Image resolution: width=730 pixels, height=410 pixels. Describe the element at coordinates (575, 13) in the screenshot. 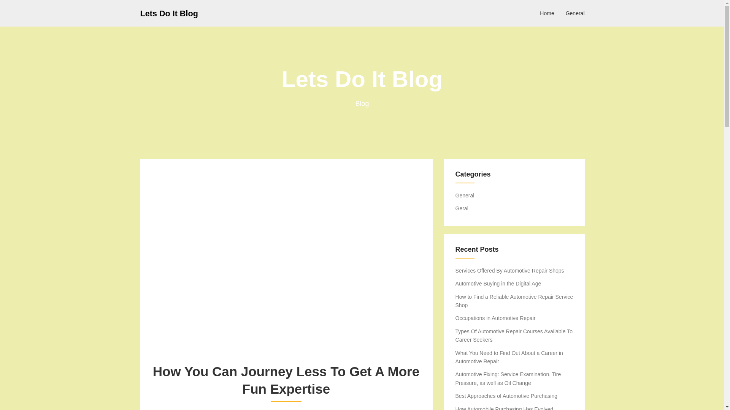

I see `General` at that location.